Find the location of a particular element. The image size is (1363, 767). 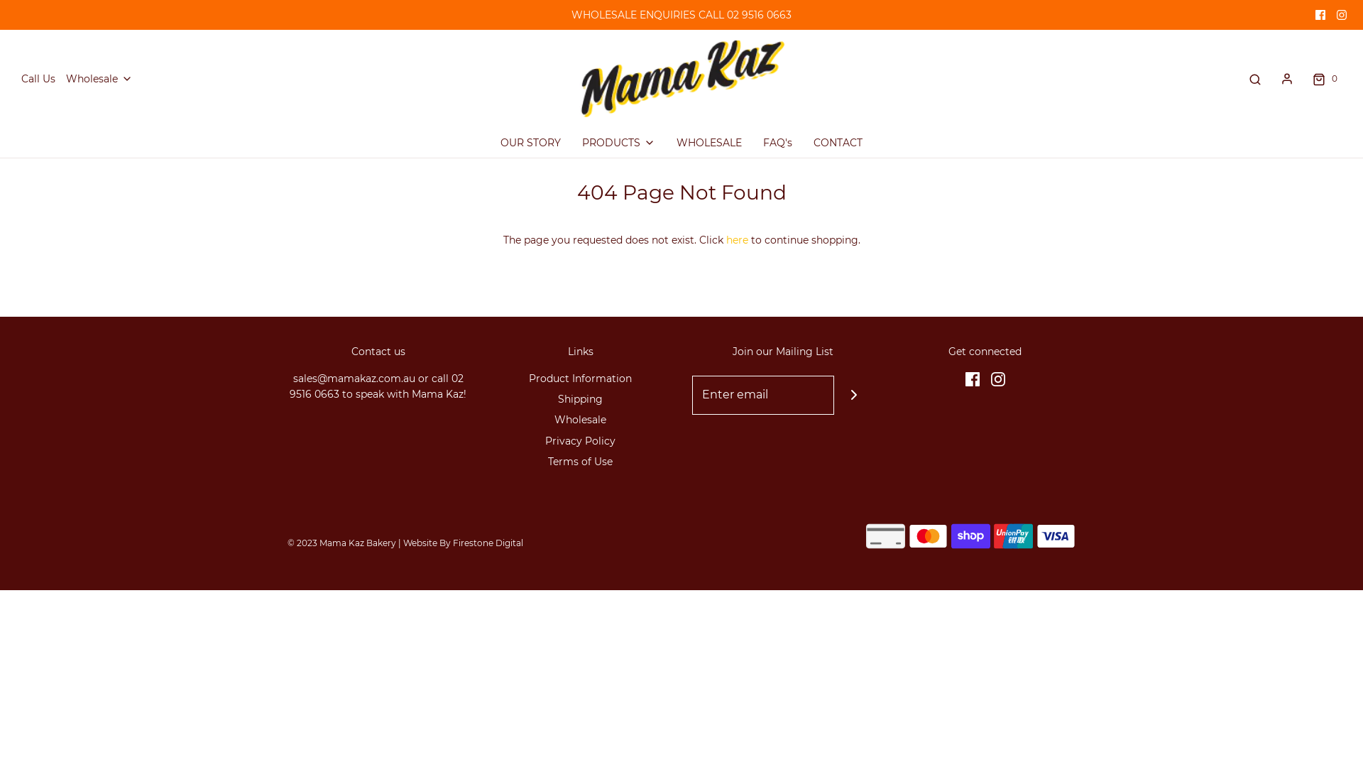

Wholesale is located at coordinates (99, 79).